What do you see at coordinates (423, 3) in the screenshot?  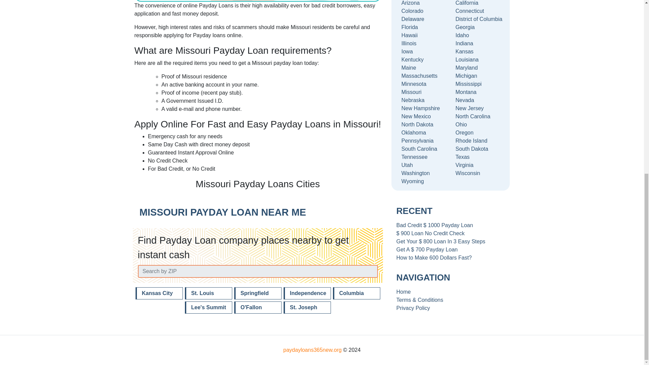 I see `Arizona` at bounding box center [423, 3].